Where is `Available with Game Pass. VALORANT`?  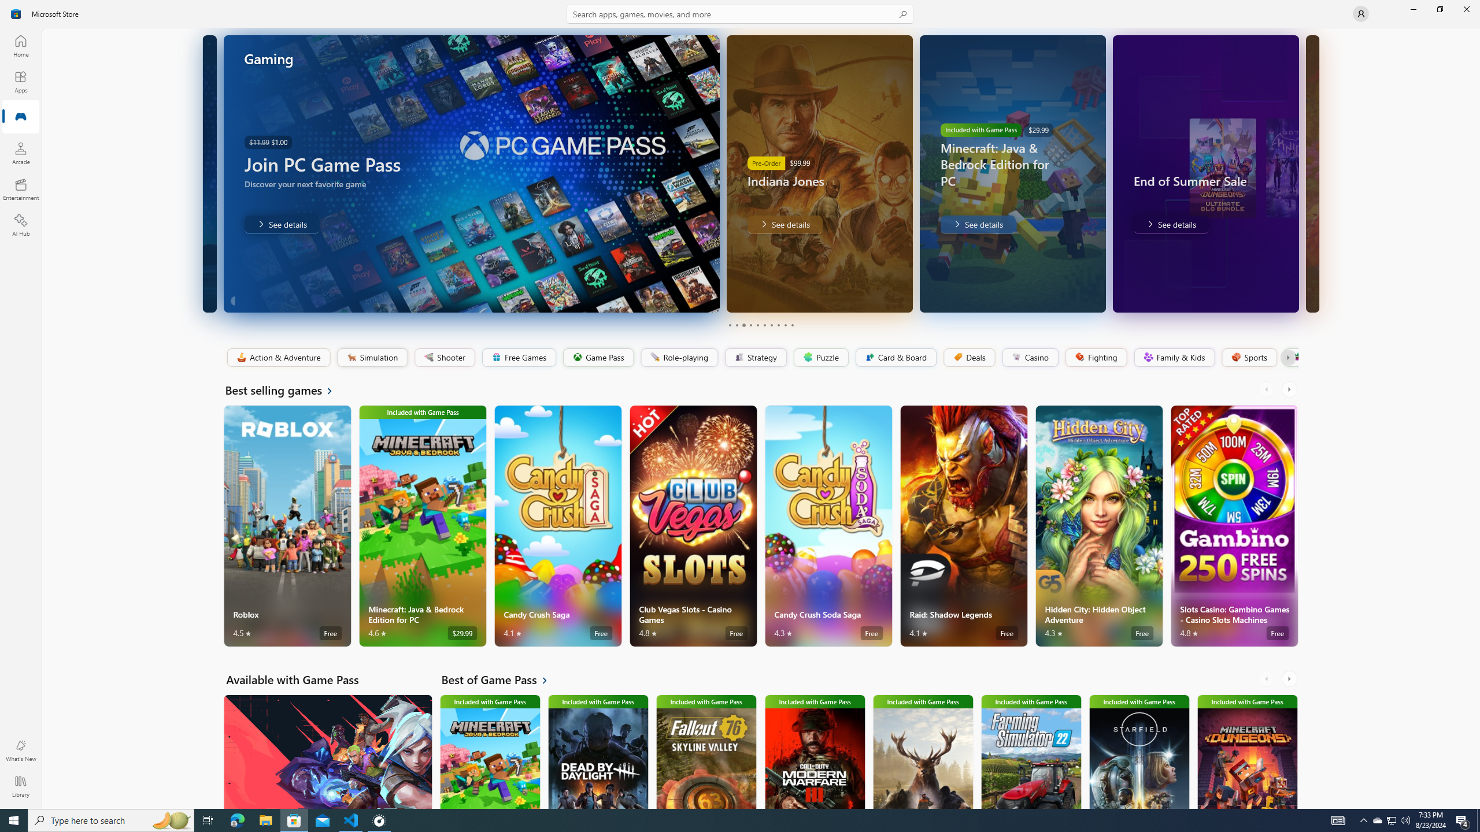 Available with Game Pass. VALORANT is located at coordinates (327, 751).